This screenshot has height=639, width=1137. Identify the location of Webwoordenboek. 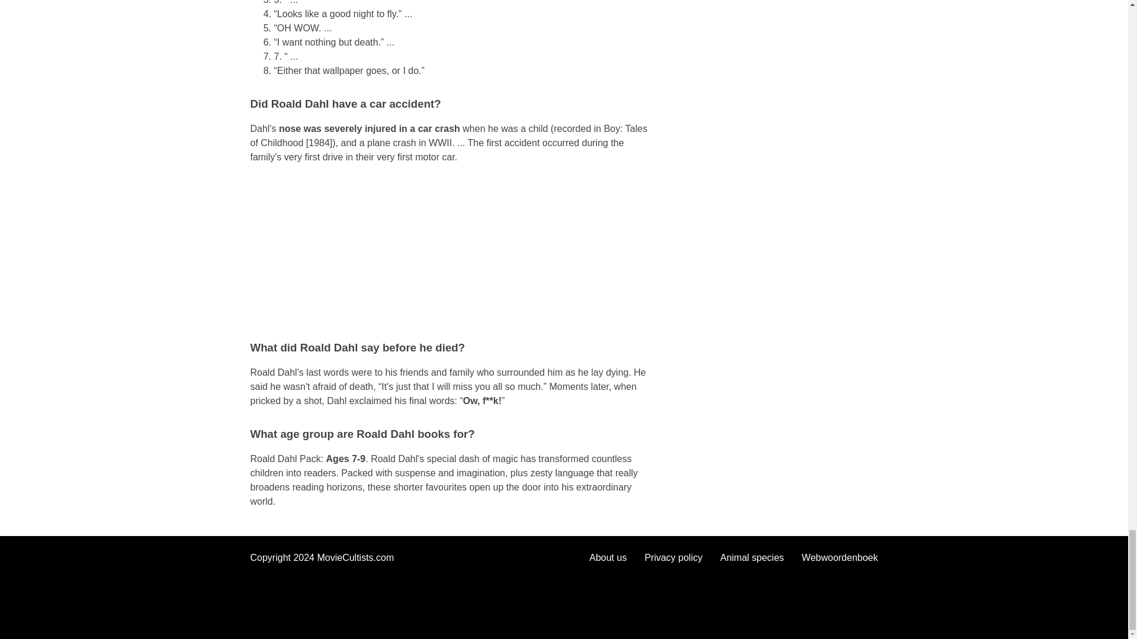
(840, 557).